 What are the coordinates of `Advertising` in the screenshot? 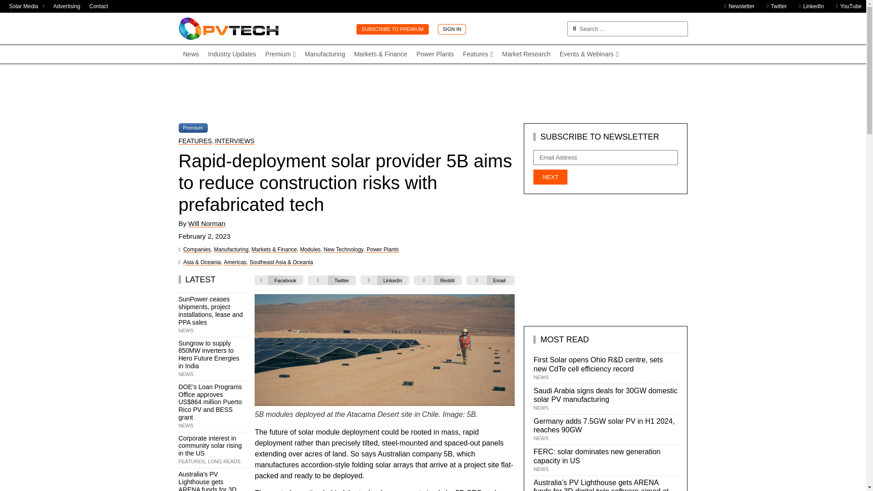 It's located at (66, 6).